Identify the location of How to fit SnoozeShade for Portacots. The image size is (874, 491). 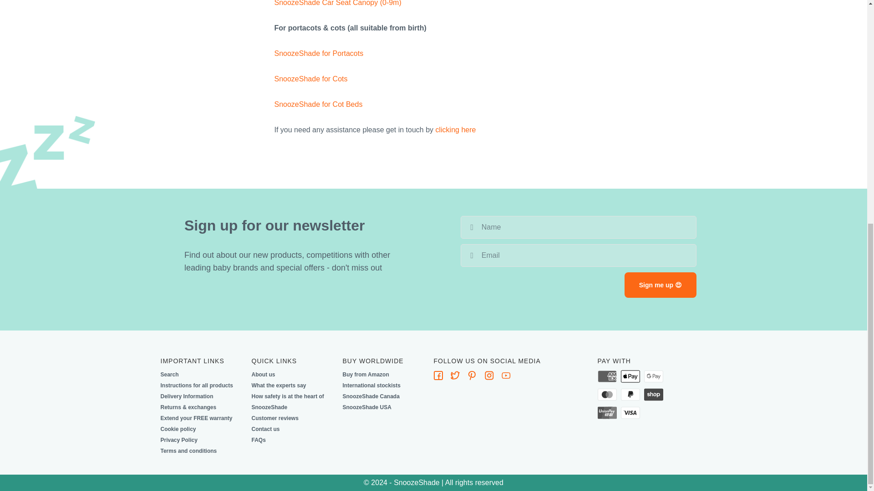
(319, 54).